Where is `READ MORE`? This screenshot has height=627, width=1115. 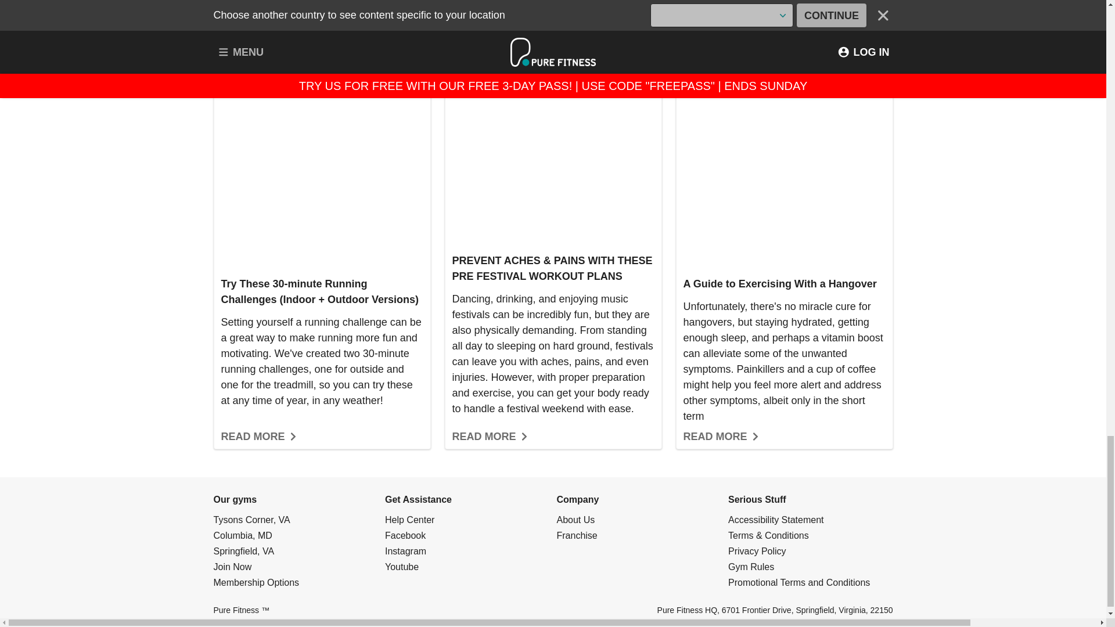 READ MORE is located at coordinates (490, 437).